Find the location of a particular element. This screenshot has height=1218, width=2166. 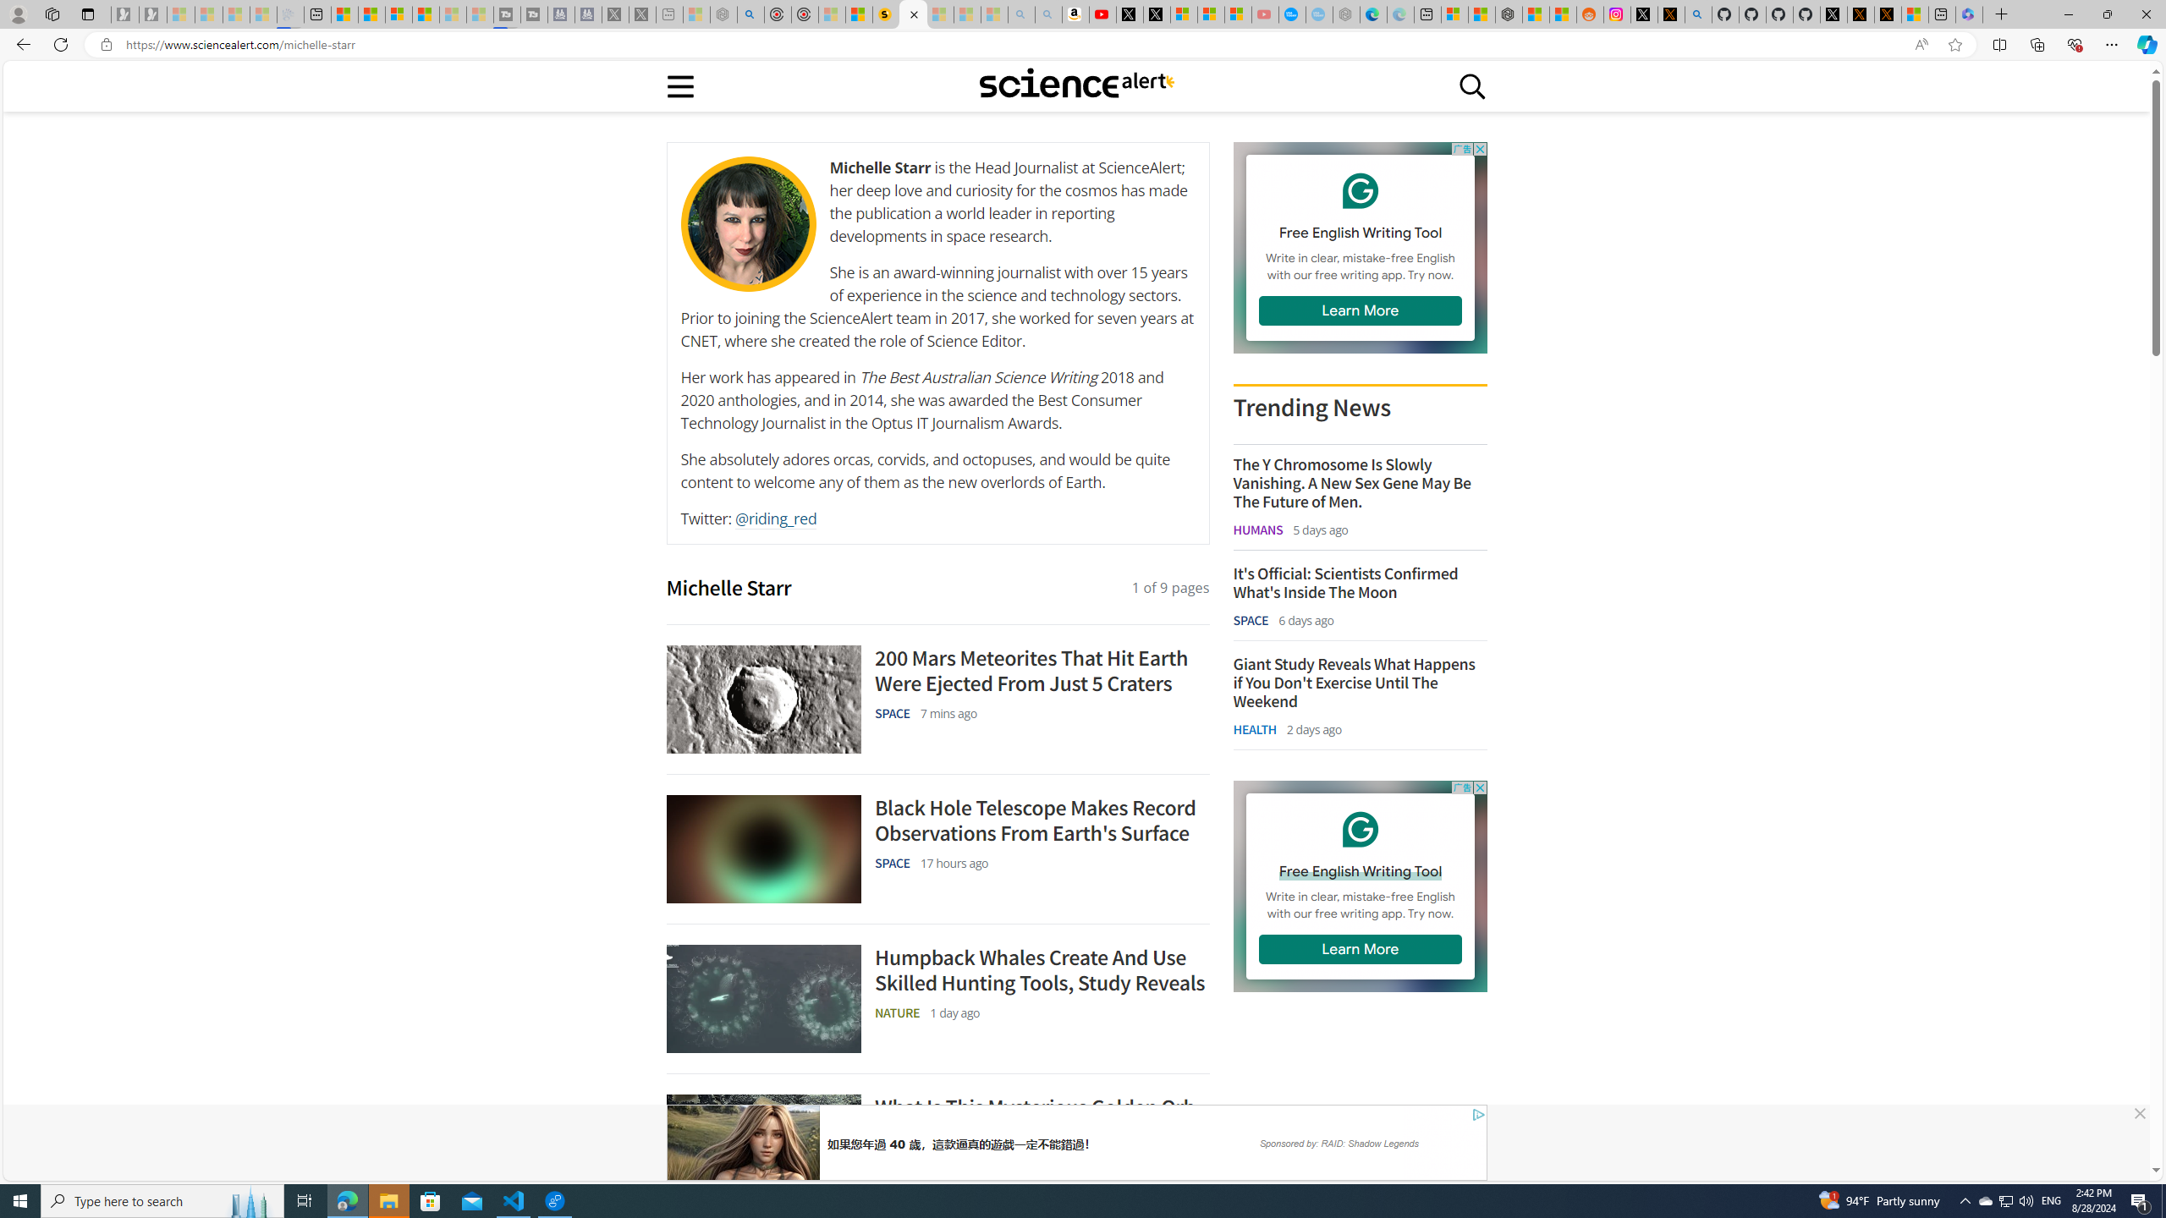

A grey image of a crater on Mars is located at coordinates (763, 700).